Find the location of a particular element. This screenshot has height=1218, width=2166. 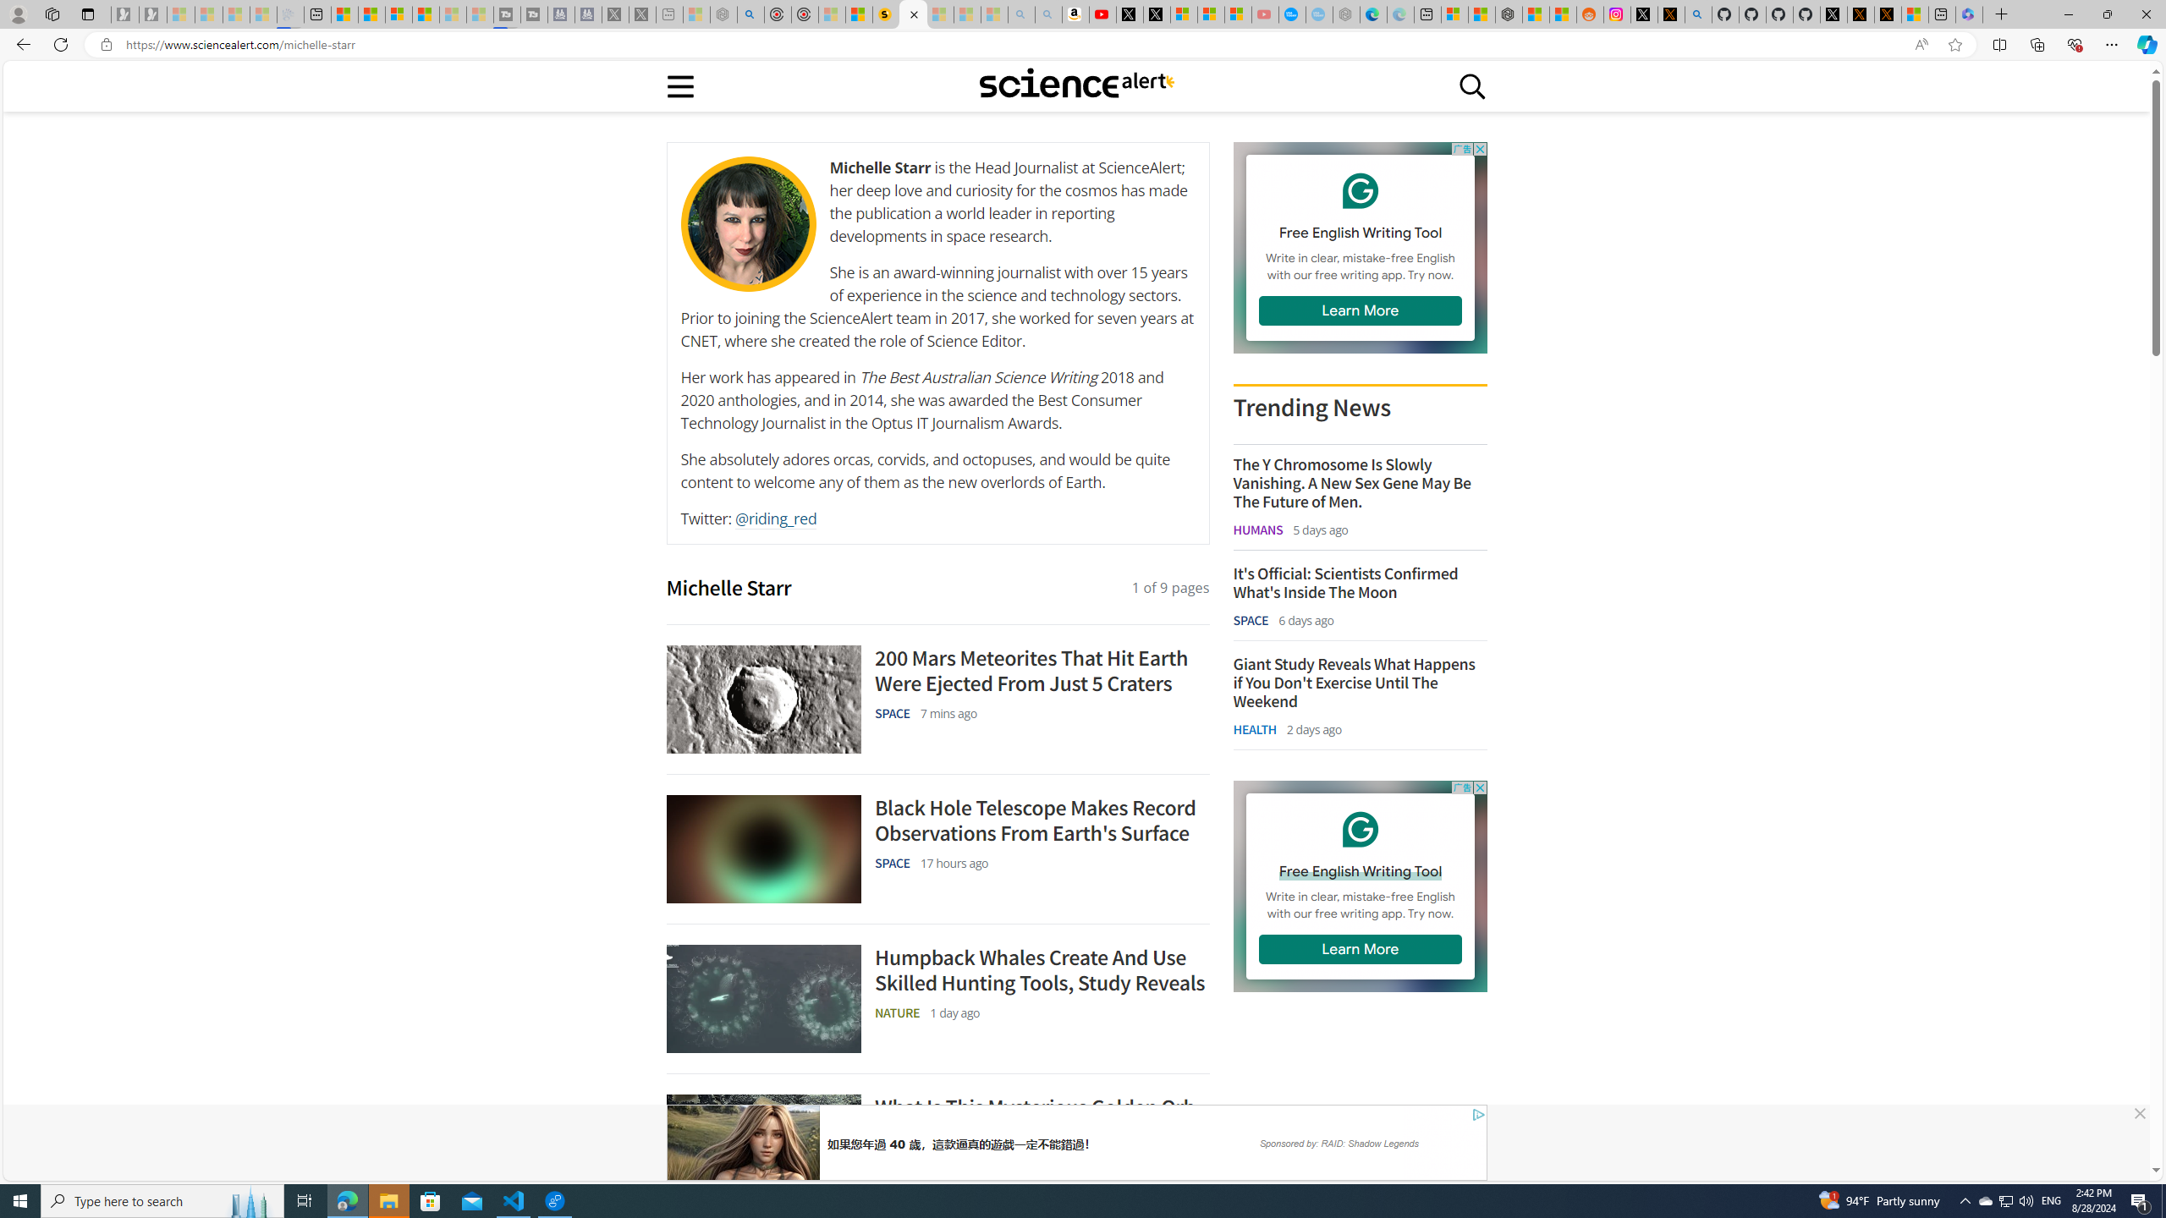

A grey image of a crater on Mars is located at coordinates (763, 700).